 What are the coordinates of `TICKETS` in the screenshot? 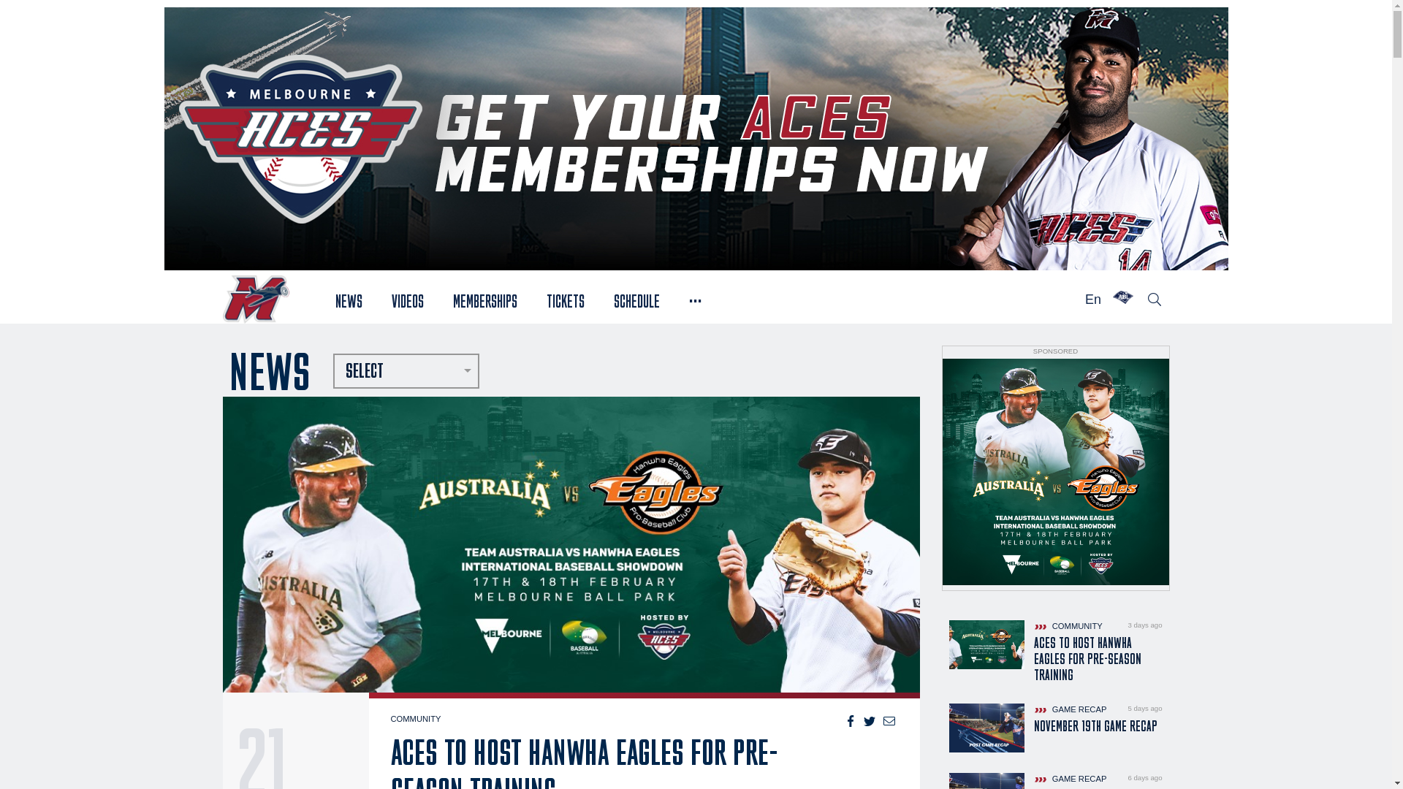 It's located at (566, 300).